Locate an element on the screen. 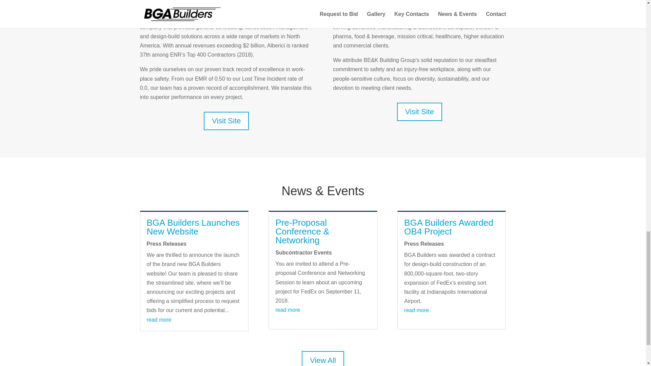 The image size is (651, 366). Subcontractor Events is located at coordinates (303, 252).